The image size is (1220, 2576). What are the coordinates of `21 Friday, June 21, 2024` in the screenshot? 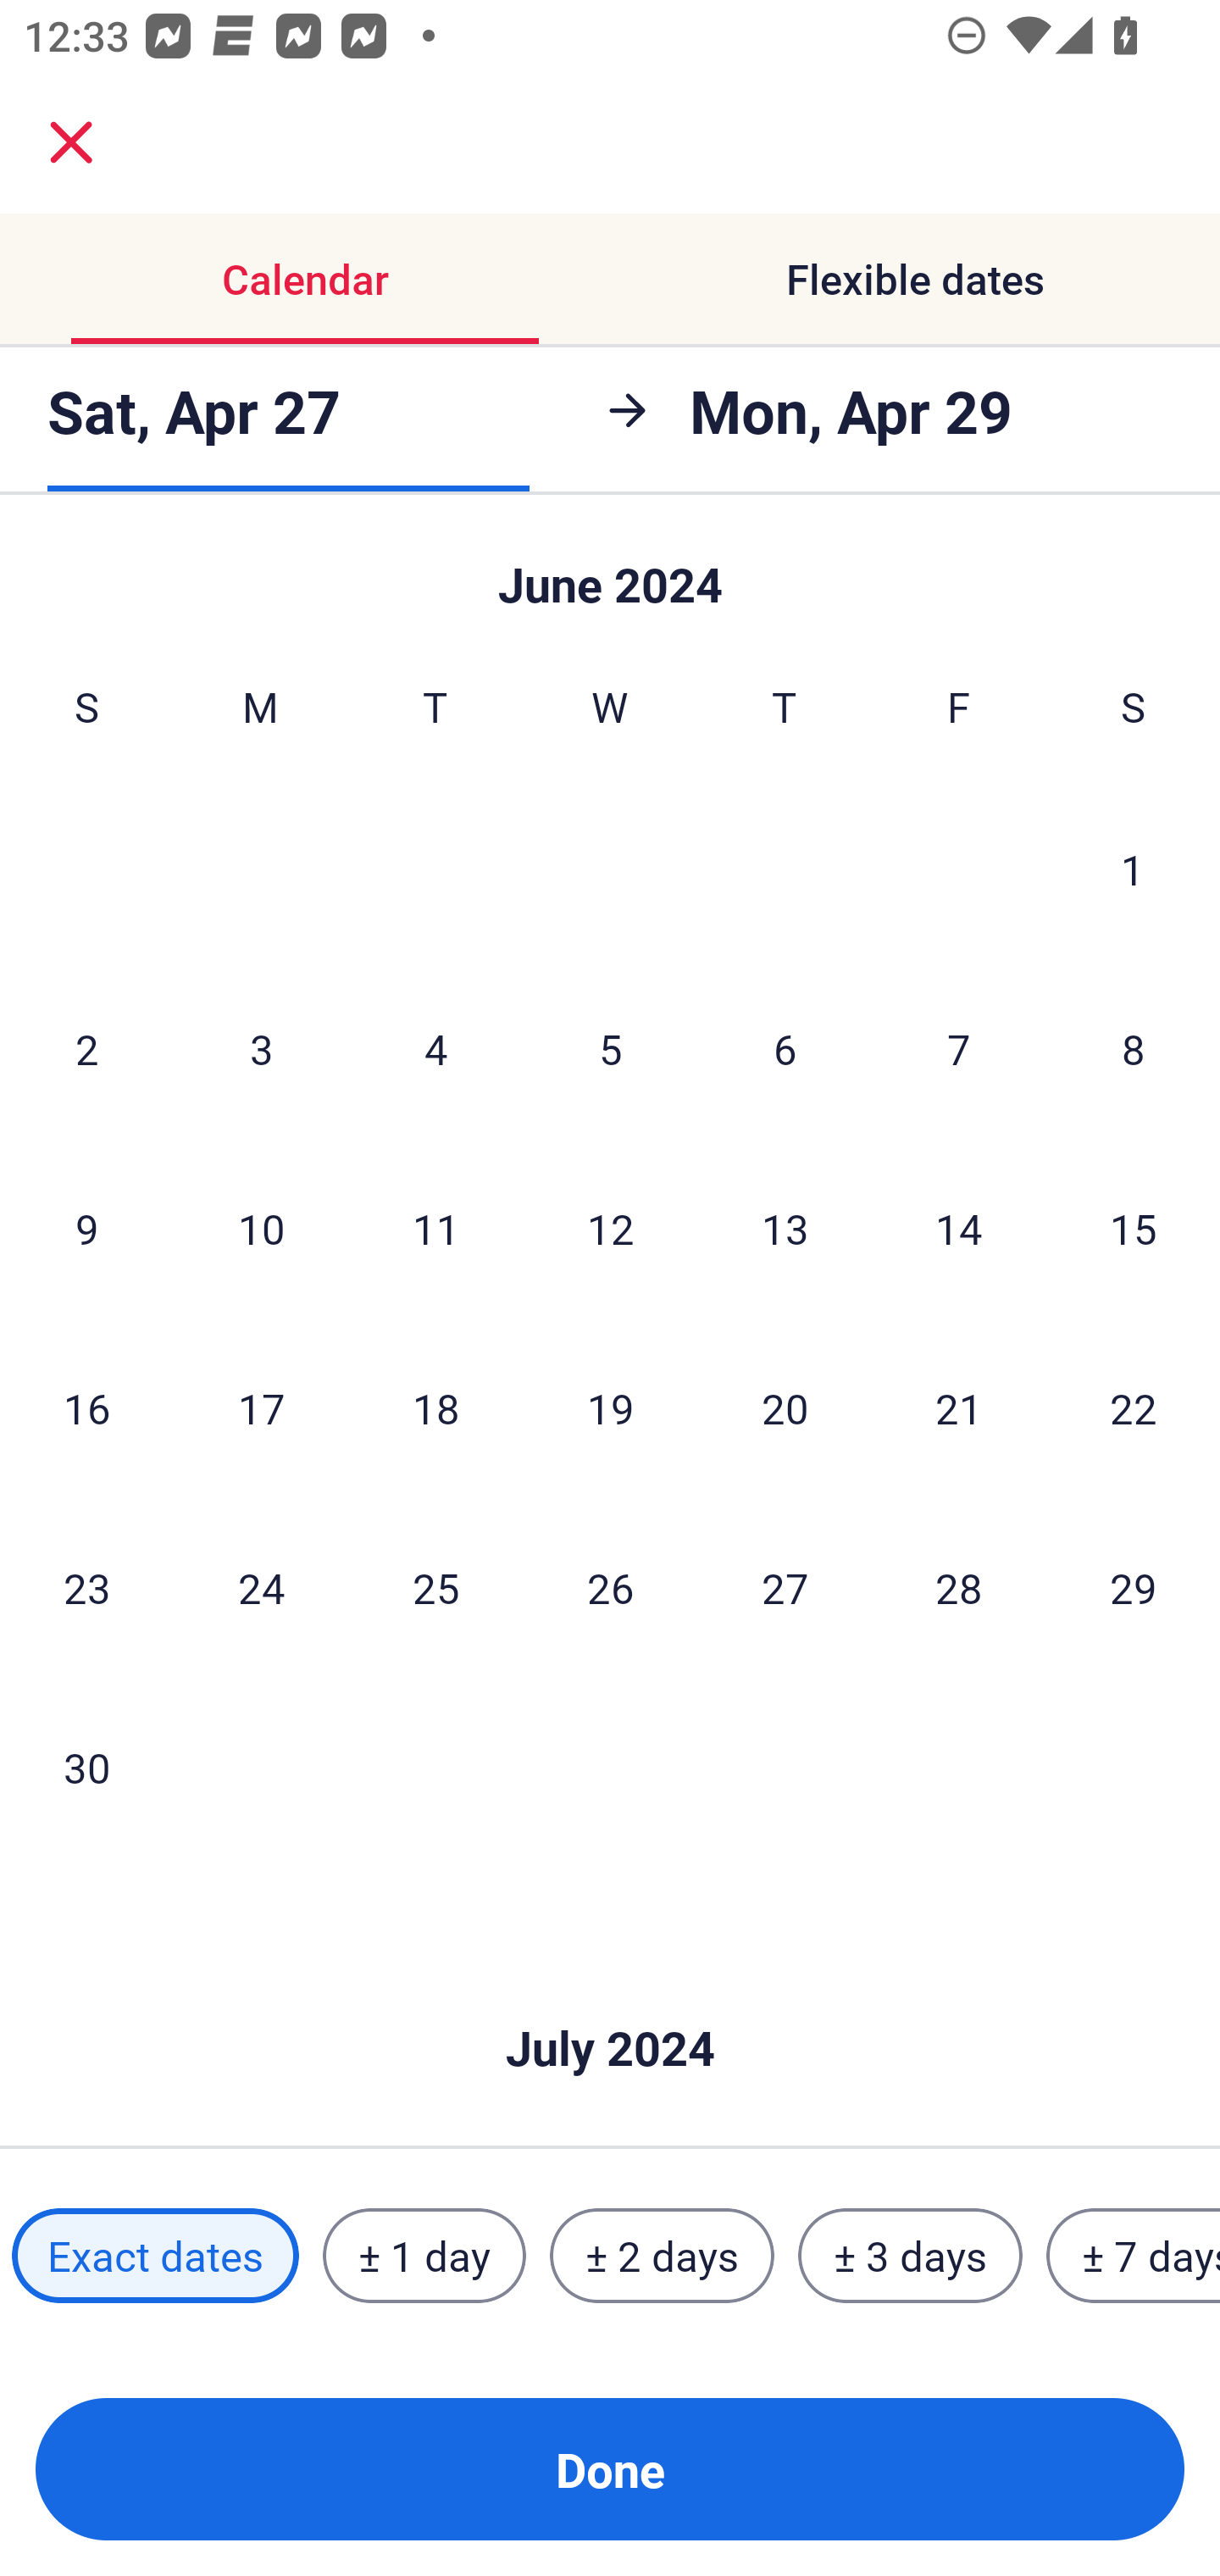 It's located at (959, 1407).